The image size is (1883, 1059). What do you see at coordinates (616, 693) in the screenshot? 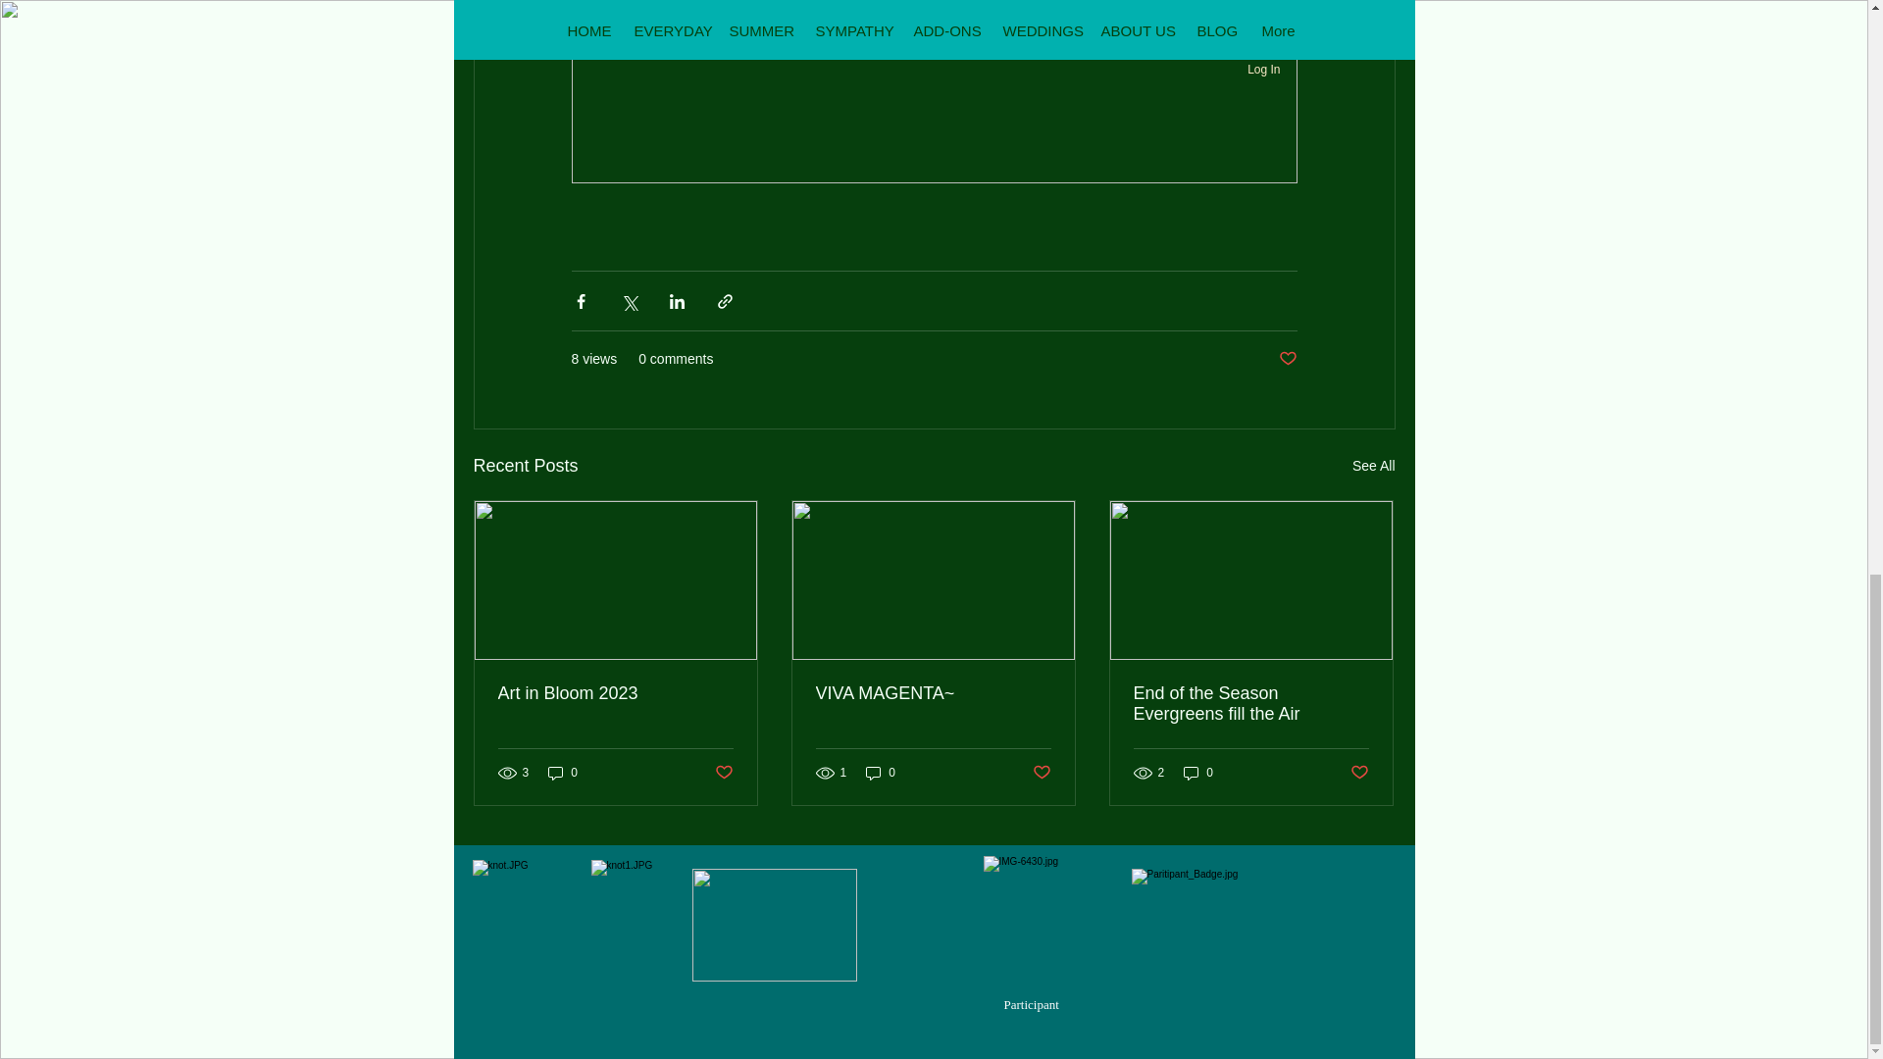
I see `Art in Bloom 2023` at bounding box center [616, 693].